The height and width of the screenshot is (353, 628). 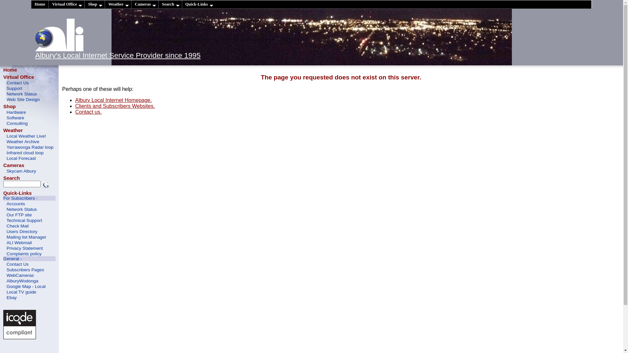 What do you see at coordinates (115, 106) in the screenshot?
I see `Clients and Subscribers Websites.` at bounding box center [115, 106].